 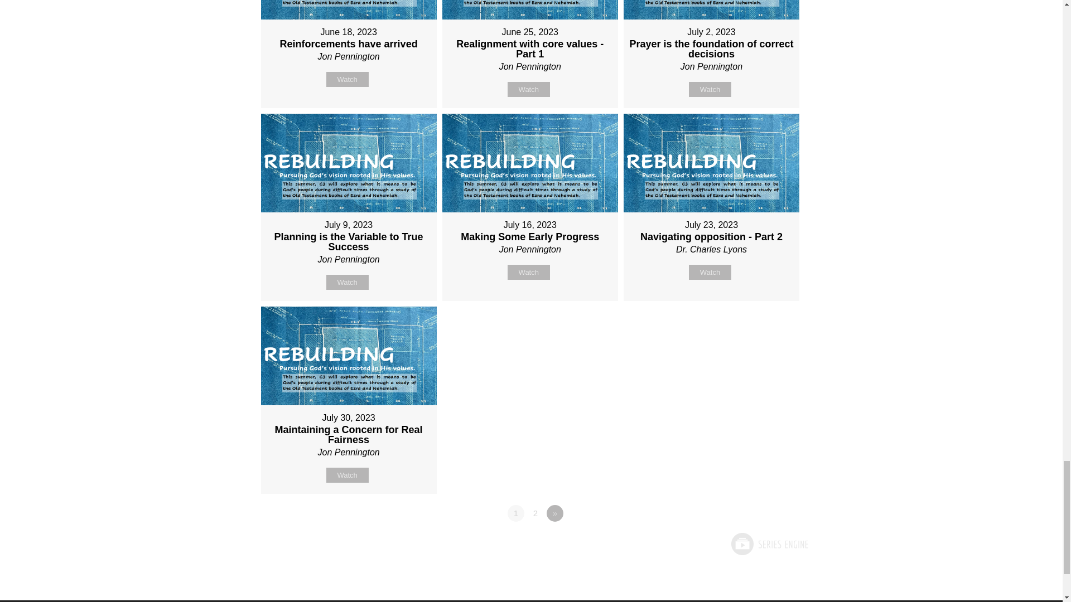 What do you see at coordinates (710, 89) in the screenshot?
I see `Watch` at bounding box center [710, 89].